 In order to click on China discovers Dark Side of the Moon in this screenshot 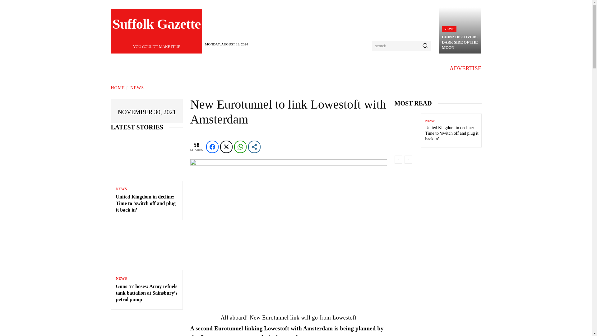, I will do `click(157, 31)`.